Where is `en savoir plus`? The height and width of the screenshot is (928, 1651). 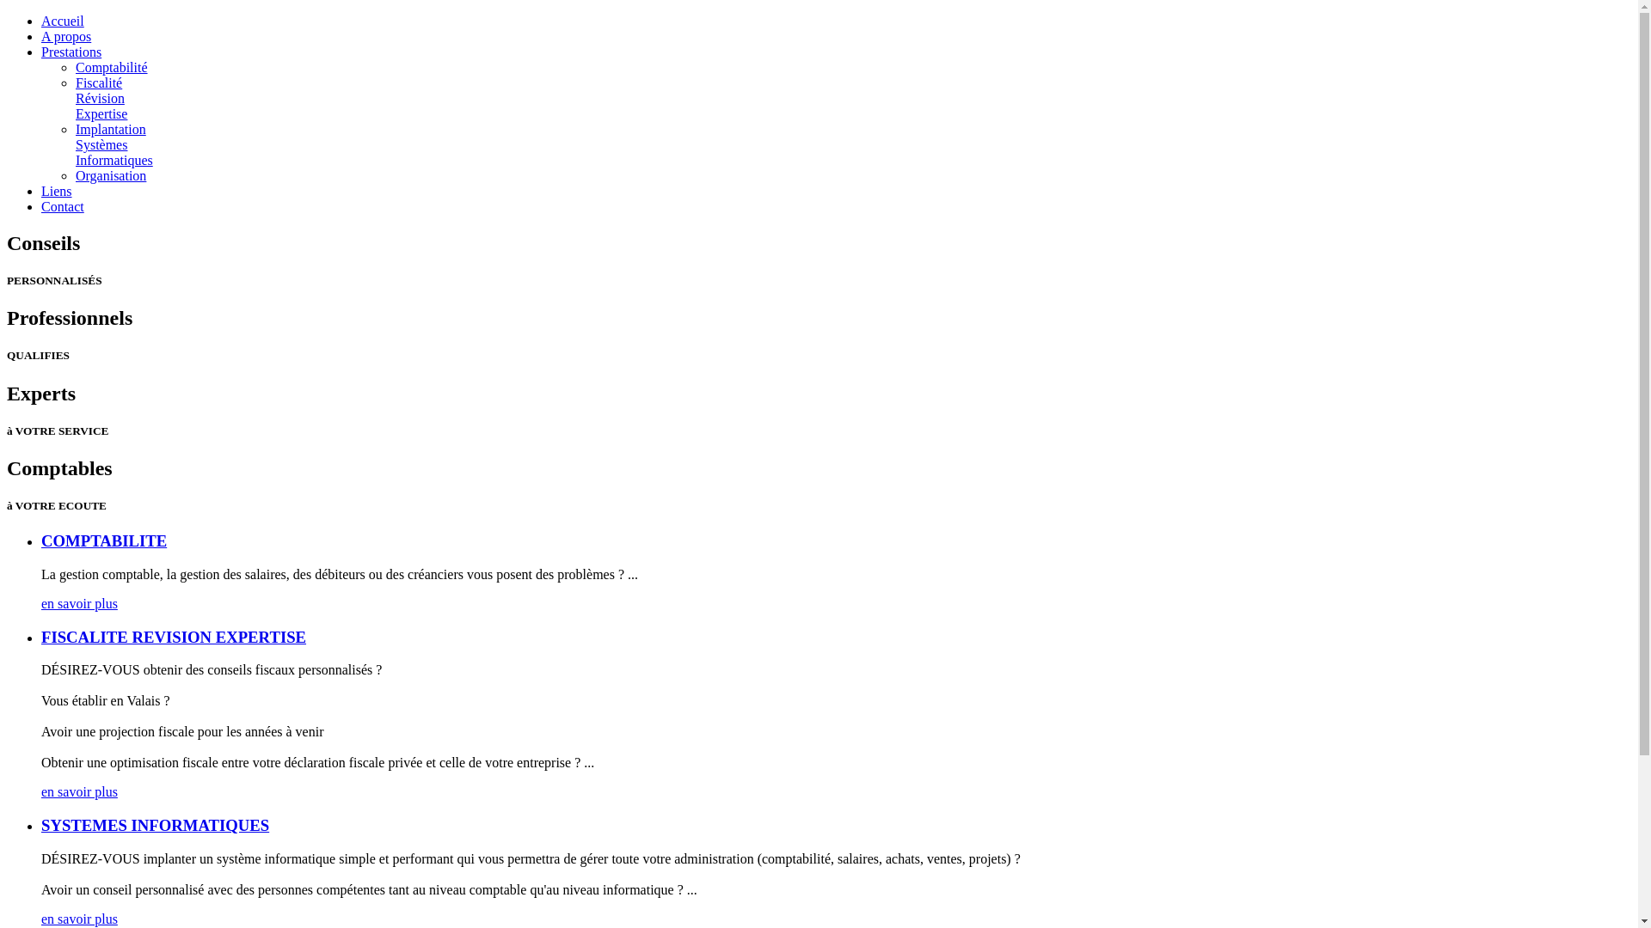
en savoir plus is located at coordinates (79, 919).